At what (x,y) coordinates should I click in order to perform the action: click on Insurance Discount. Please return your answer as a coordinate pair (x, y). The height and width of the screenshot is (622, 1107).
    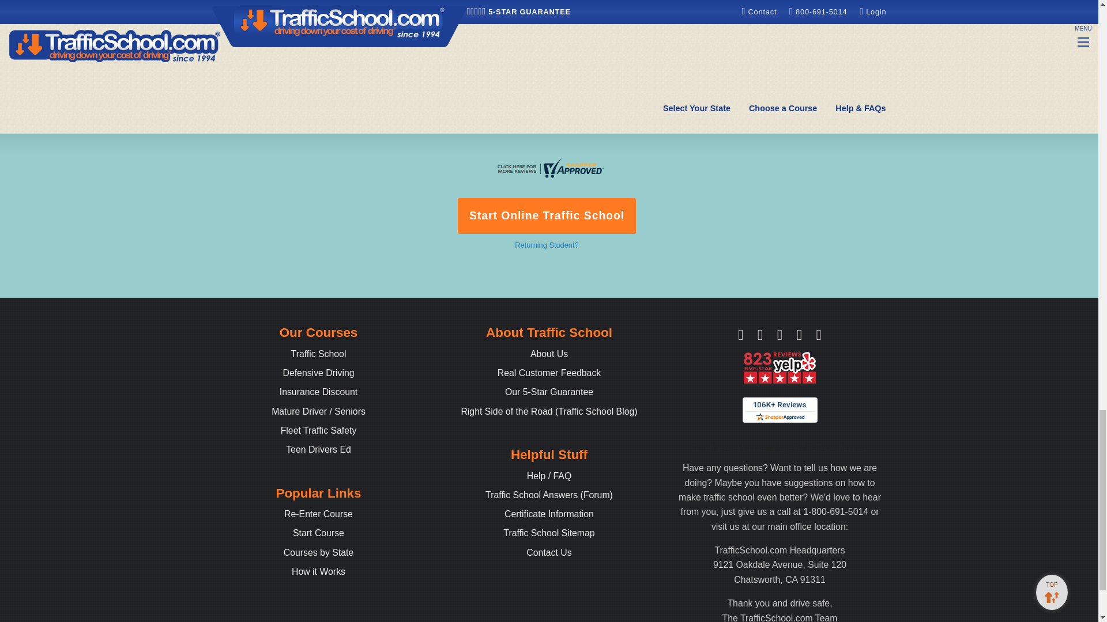
    Looking at the image, I should click on (318, 392).